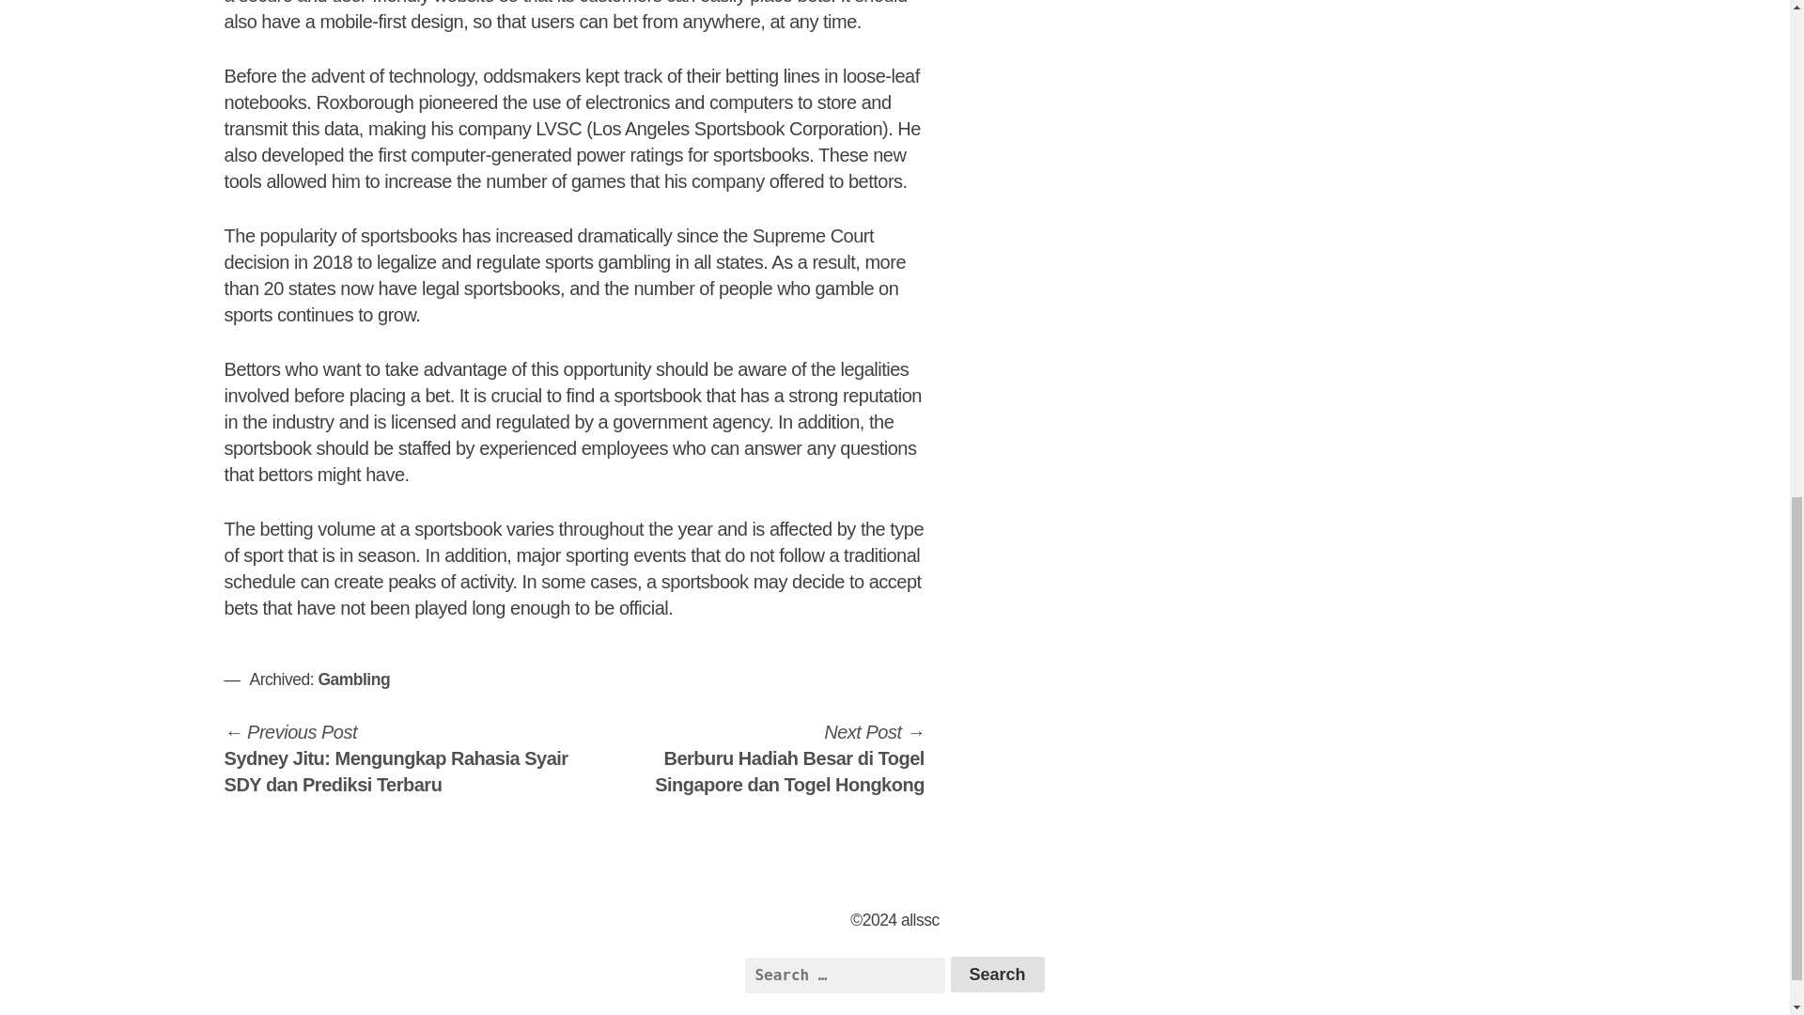 Image resolution: width=1804 pixels, height=1015 pixels. What do you see at coordinates (353, 679) in the screenshot?
I see `Gambling` at bounding box center [353, 679].